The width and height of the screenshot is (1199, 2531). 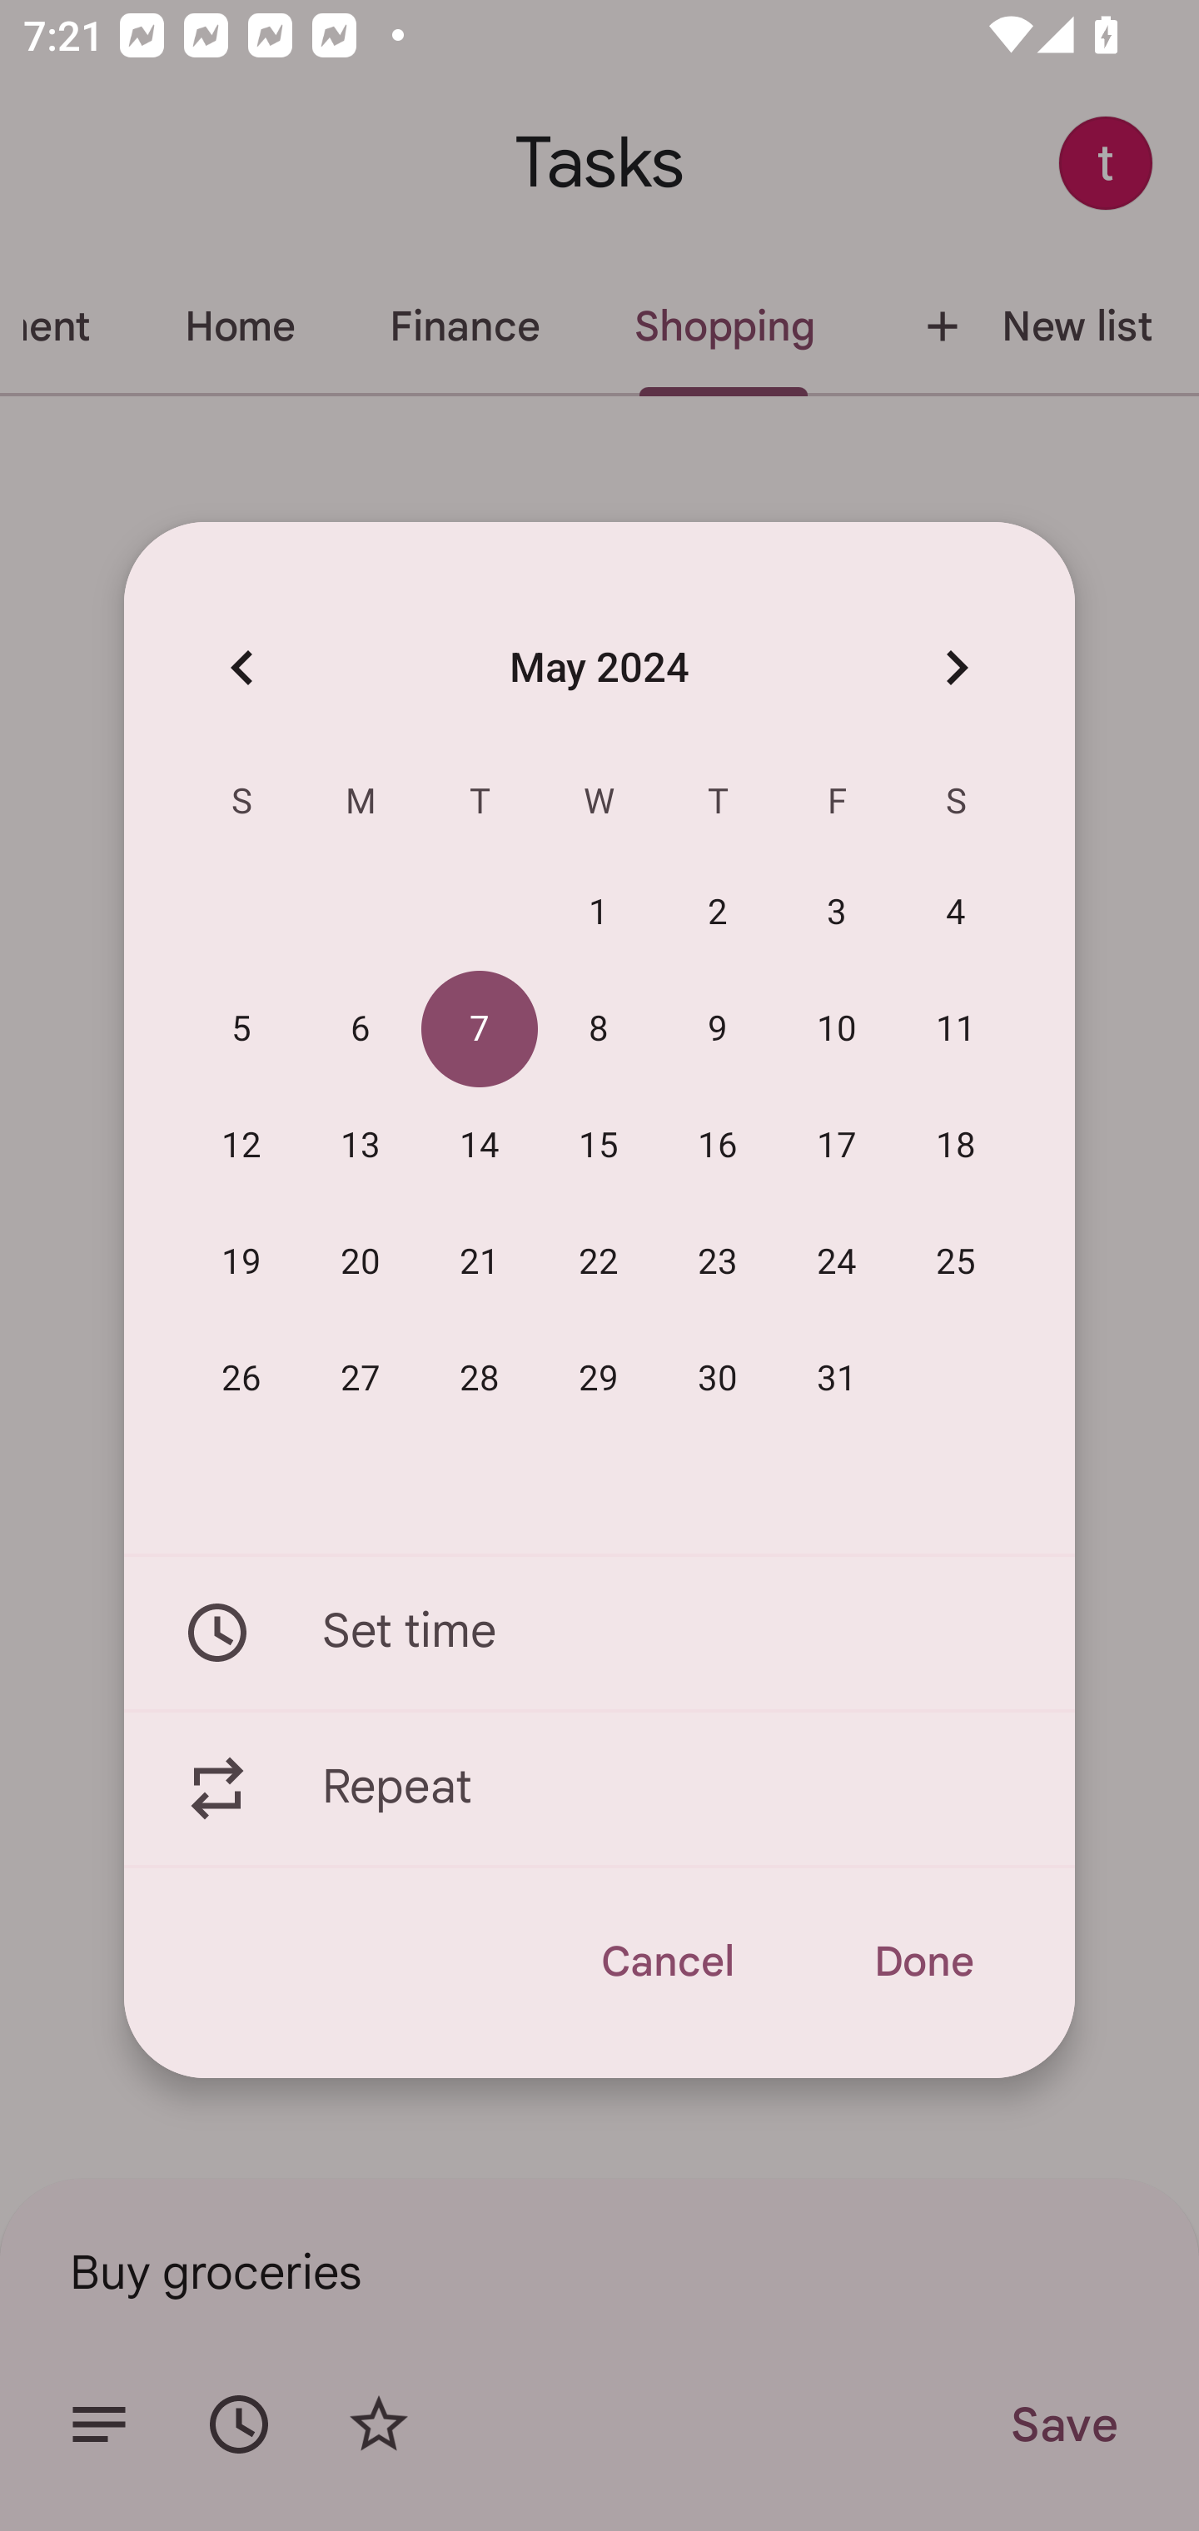 I want to click on 29 29 May 2024, so click(x=599, y=1379).